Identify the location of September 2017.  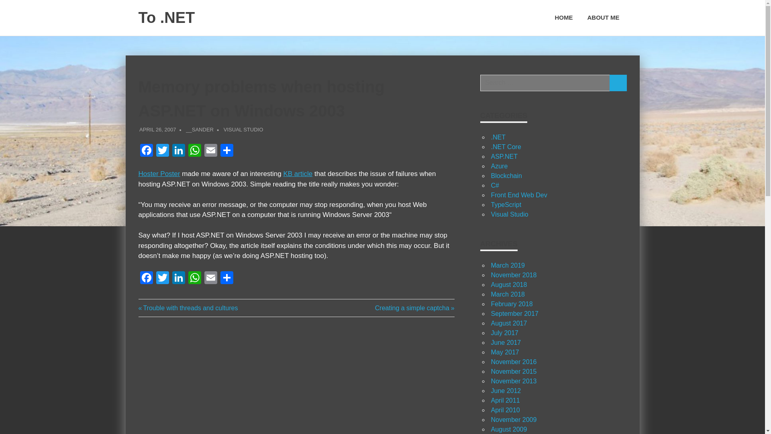
(514, 313).